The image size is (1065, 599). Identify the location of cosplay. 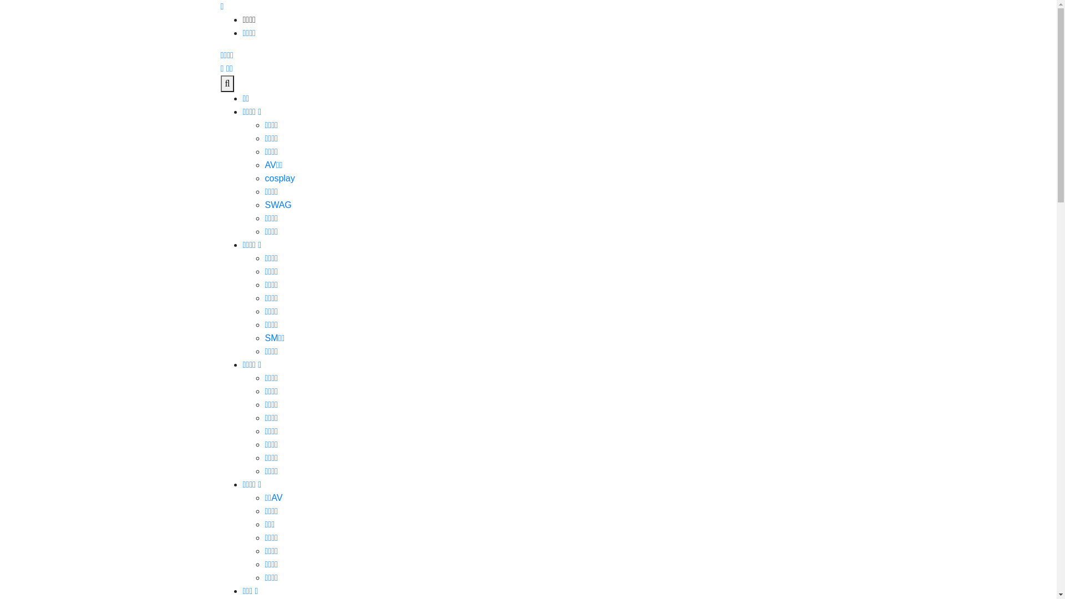
(280, 179).